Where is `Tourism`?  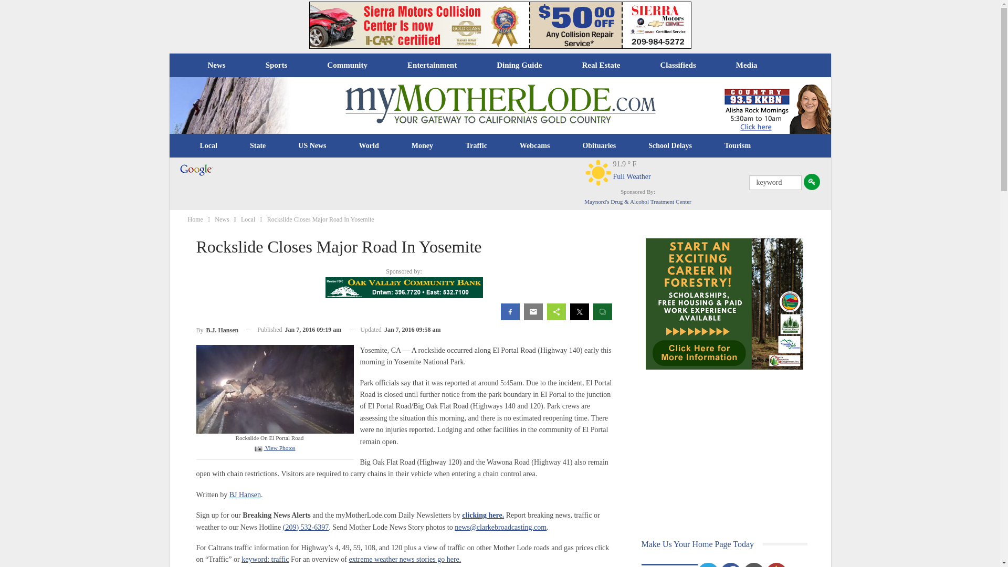 Tourism is located at coordinates (738, 146).